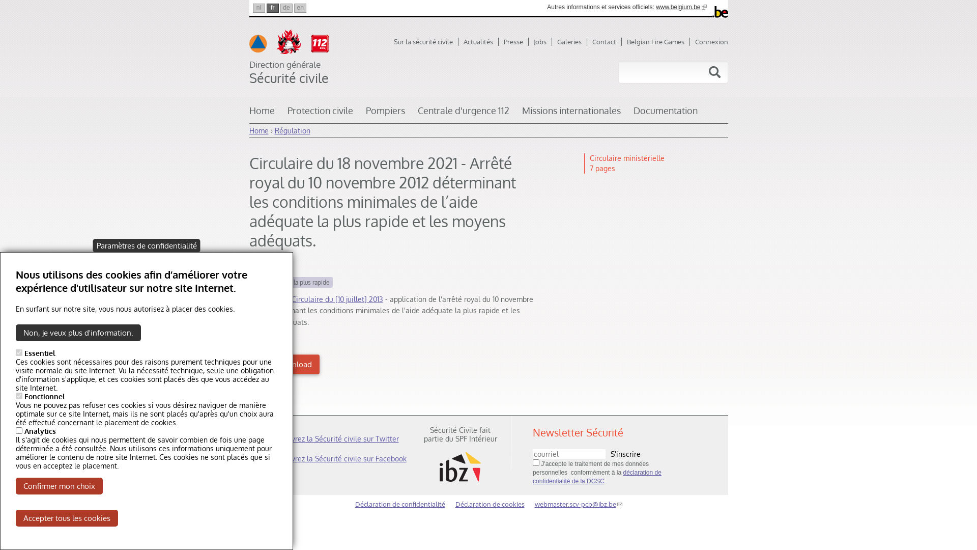  I want to click on Belgian Fire Games, so click(658, 42).